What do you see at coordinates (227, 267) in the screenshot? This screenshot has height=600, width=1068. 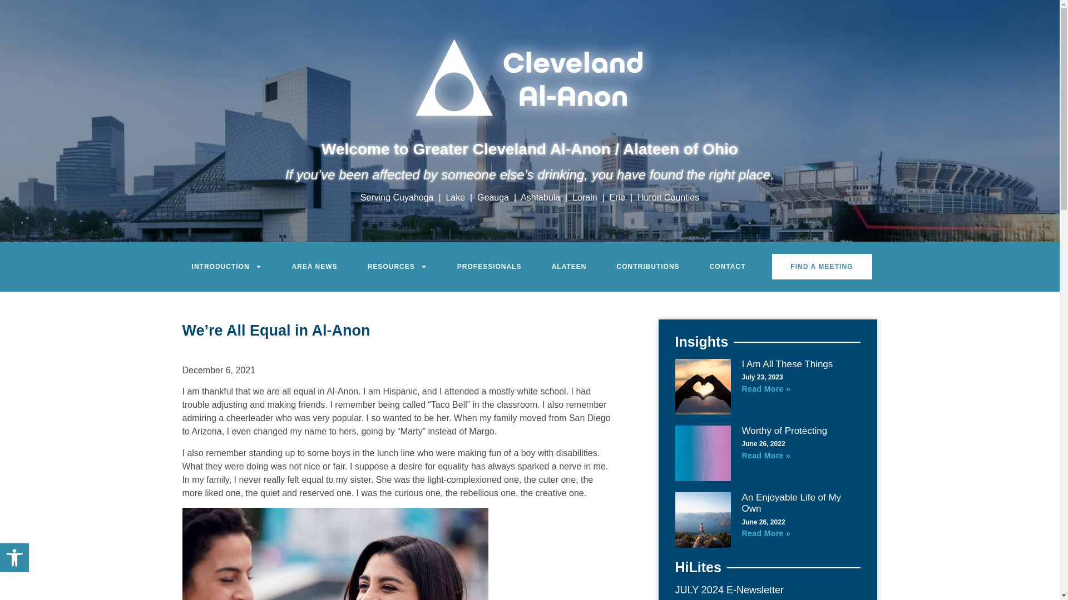 I see `INTRODUCTION` at bounding box center [227, 267].